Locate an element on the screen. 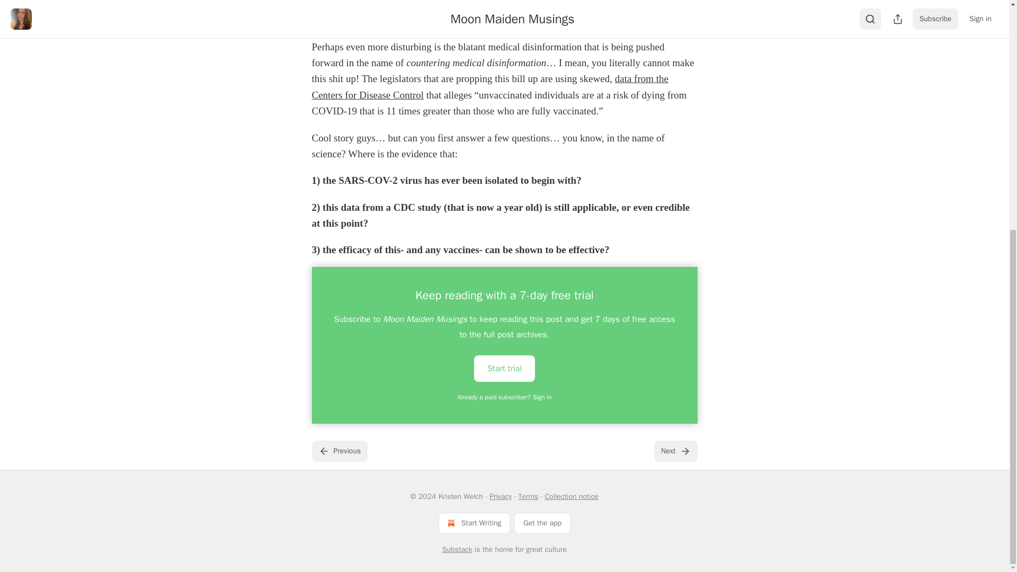 This screenshot has width=1017, height=572. data from the Centers for Disease Control is located at coordinates (489, 87).